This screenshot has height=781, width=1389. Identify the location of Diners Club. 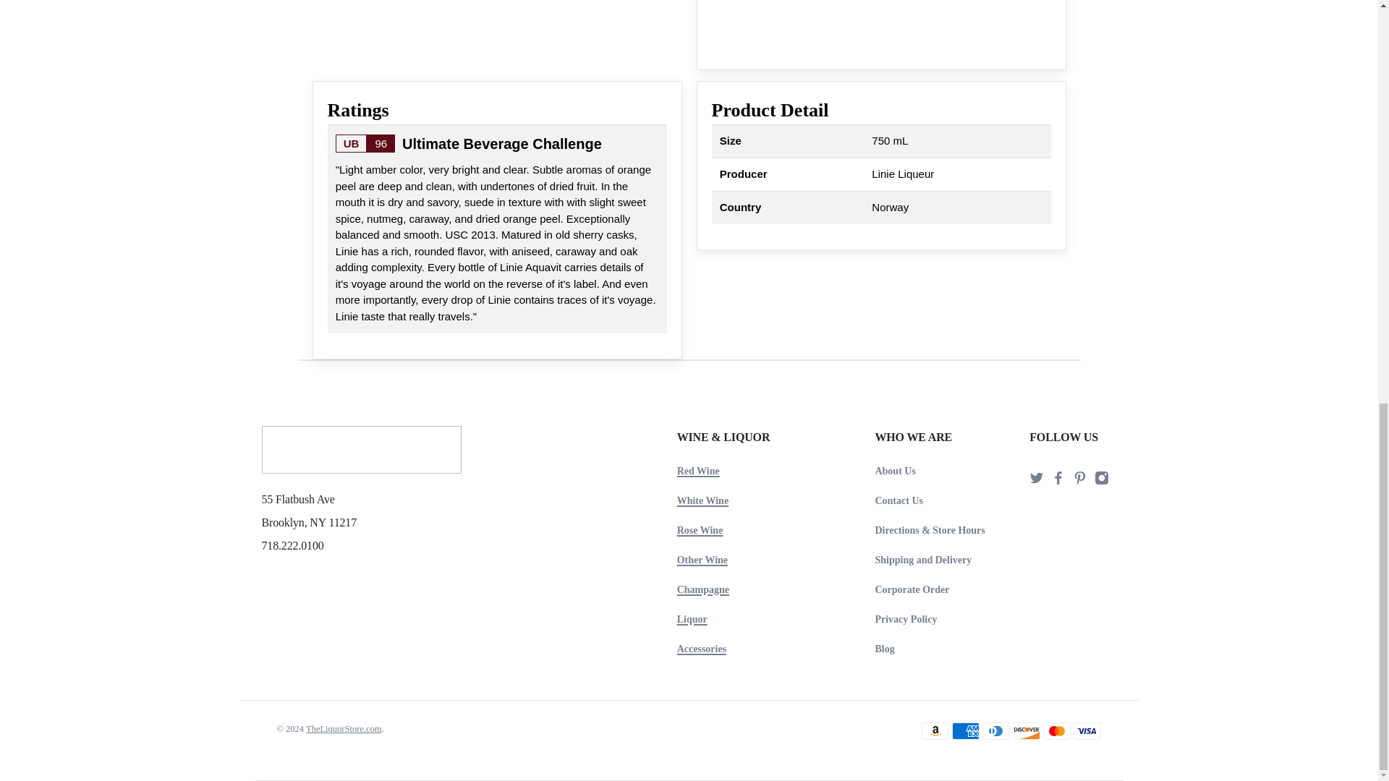
(995, 730).